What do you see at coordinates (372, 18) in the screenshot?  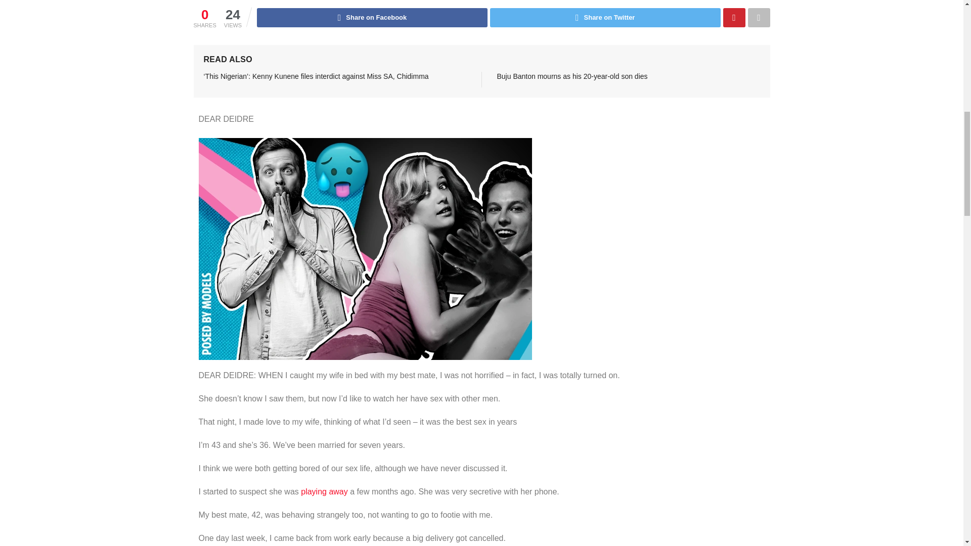 I see `Share on Facebook` at bounding box center [372, 18].